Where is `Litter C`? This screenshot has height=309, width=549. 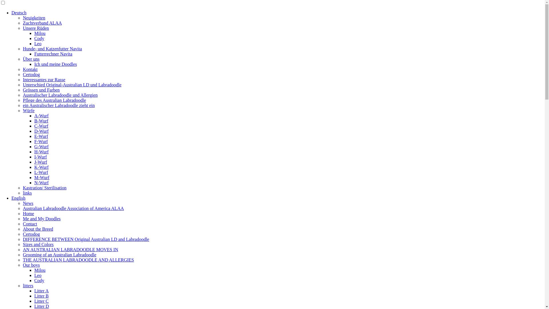 Litter C is located at coordinates (41, 301).